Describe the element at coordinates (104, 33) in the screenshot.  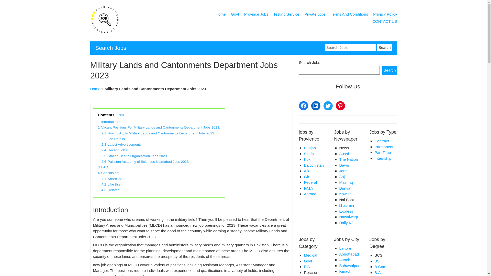
I see `Job Solutions` at that location.